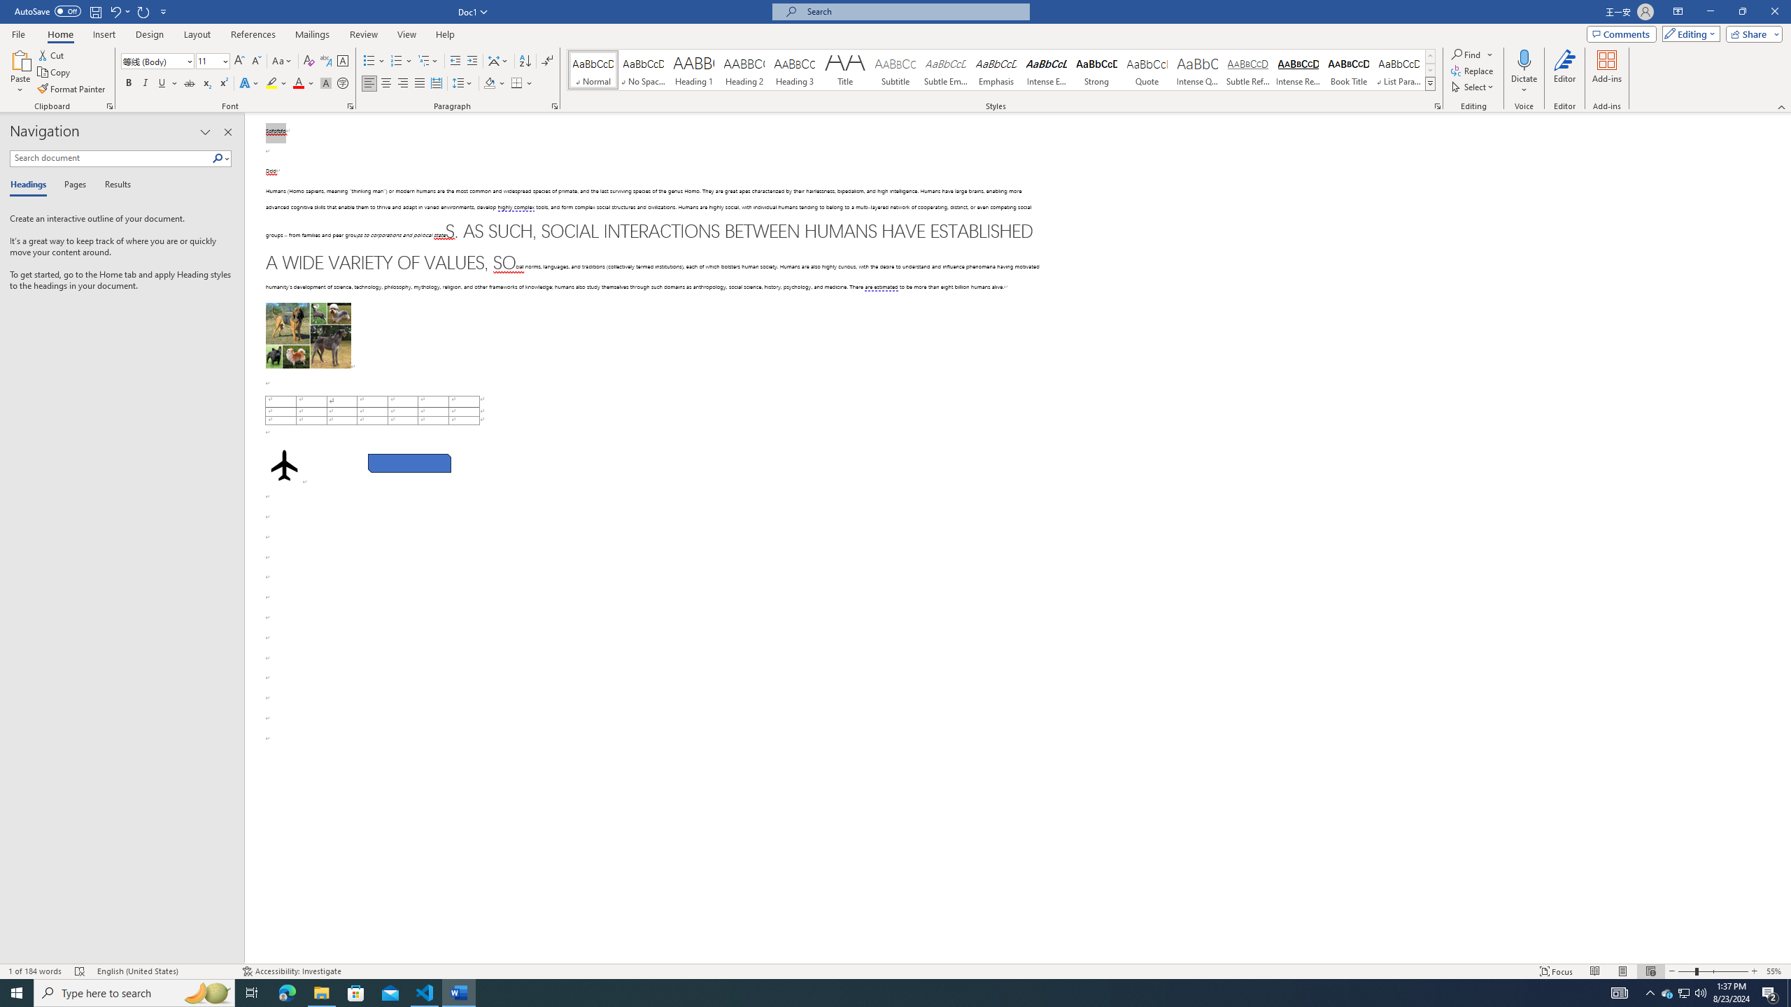  What do you see at coordinates (351, 106) in the screenshot?
I see `Font...` at bounding box center [351, 106].